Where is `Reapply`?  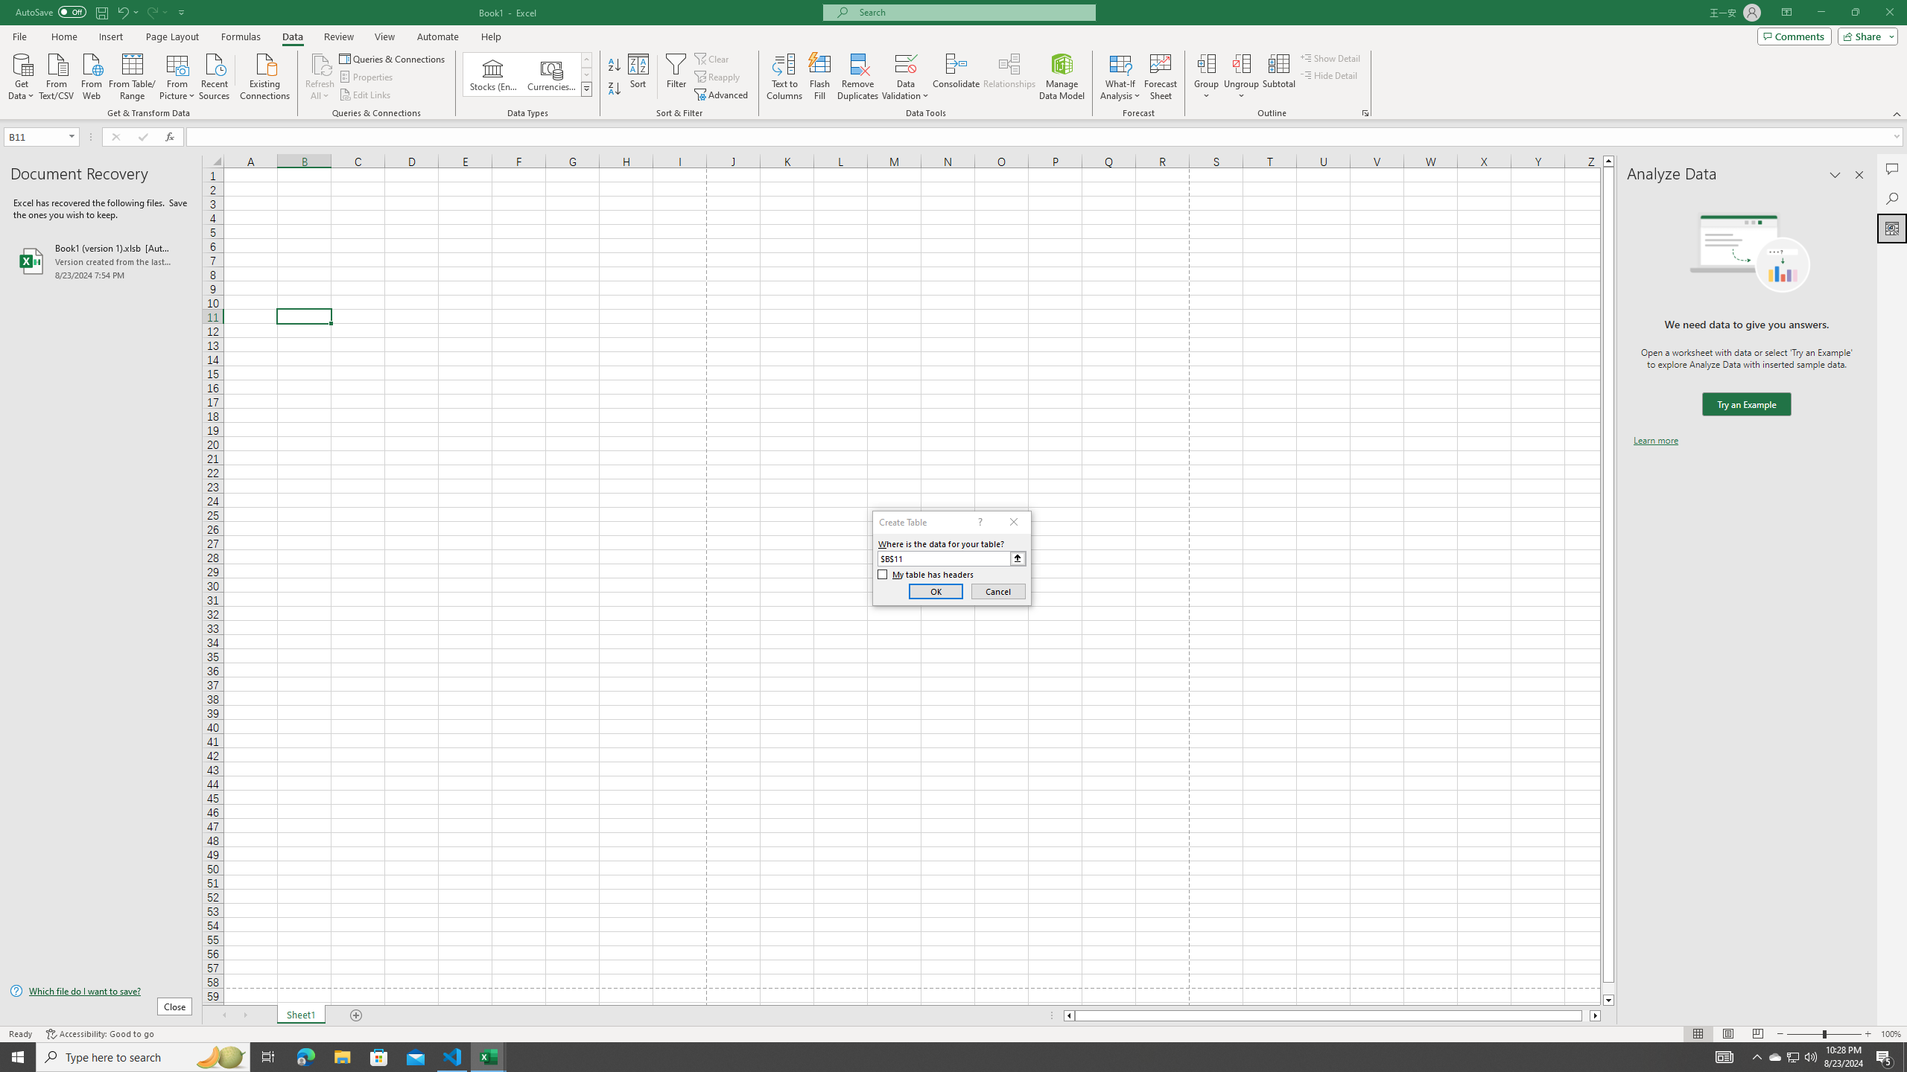
Reapply is located at coordinates (718, 77).